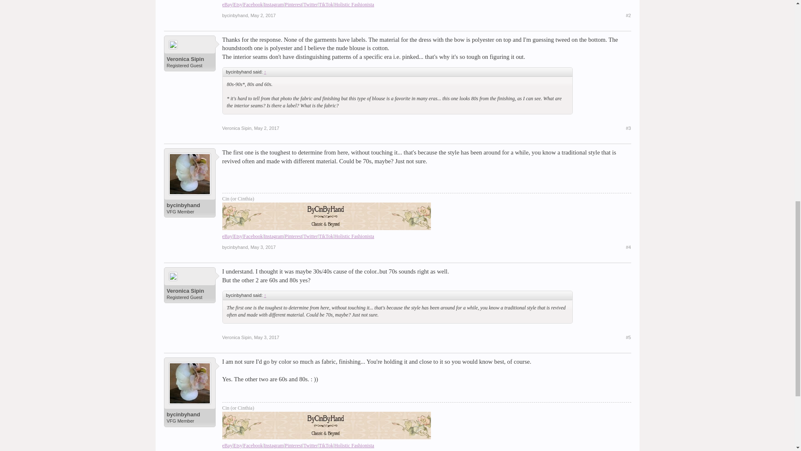 This screenshot has width=801, height=451. Describe the element at coordinates (263, 15) in the screenshot. I see `May 2, 2017` at that location.